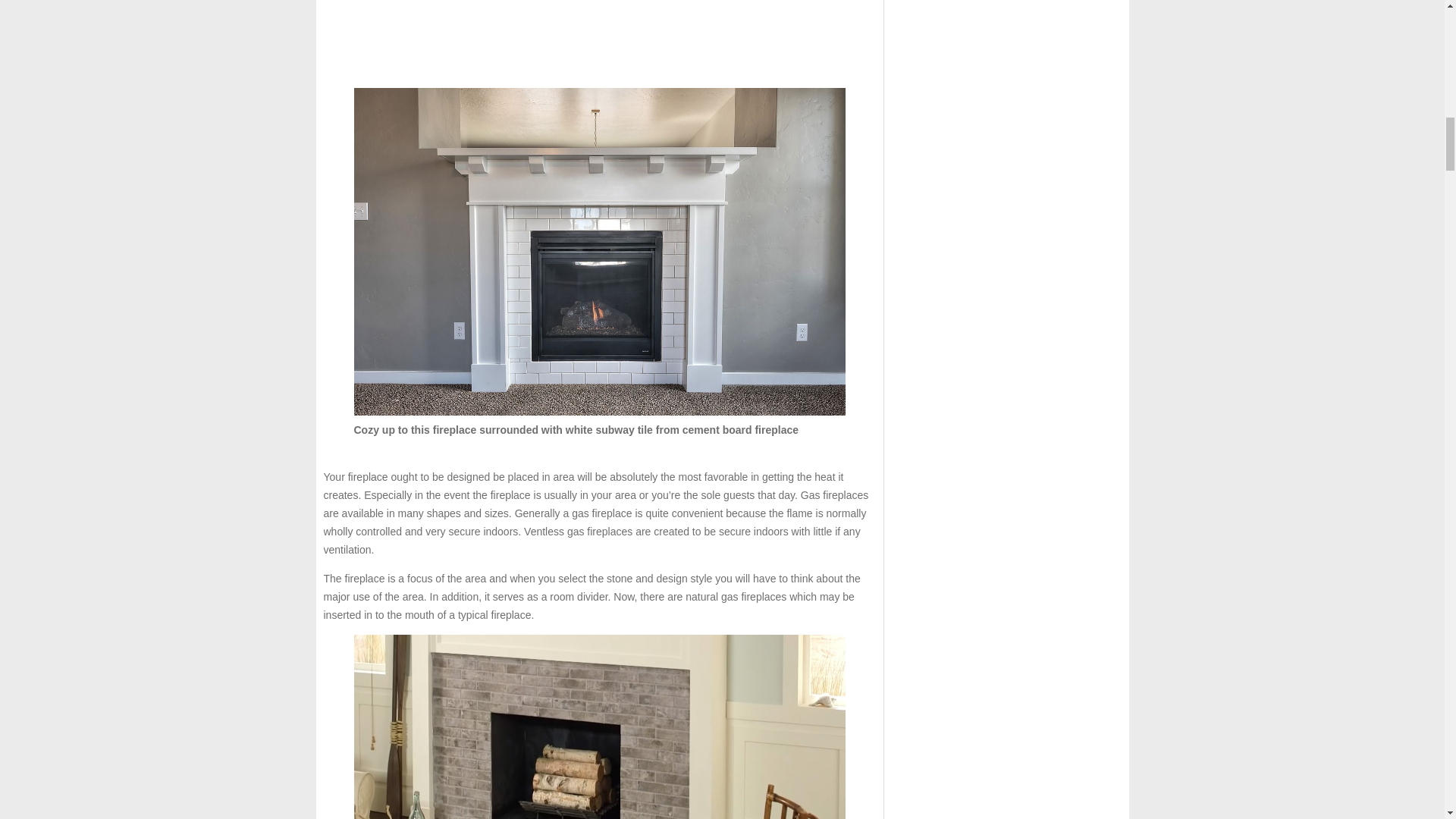 The width and height of the screenshot is (1456, 819). I want to click on How to Tile a Fireplace with wikiHow, so click(599, 726).